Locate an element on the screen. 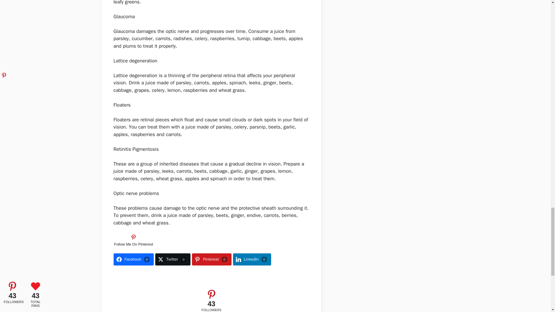 This screenshot has height=312, width=555. Share on Pinterest is located at coordinates (212, 259).